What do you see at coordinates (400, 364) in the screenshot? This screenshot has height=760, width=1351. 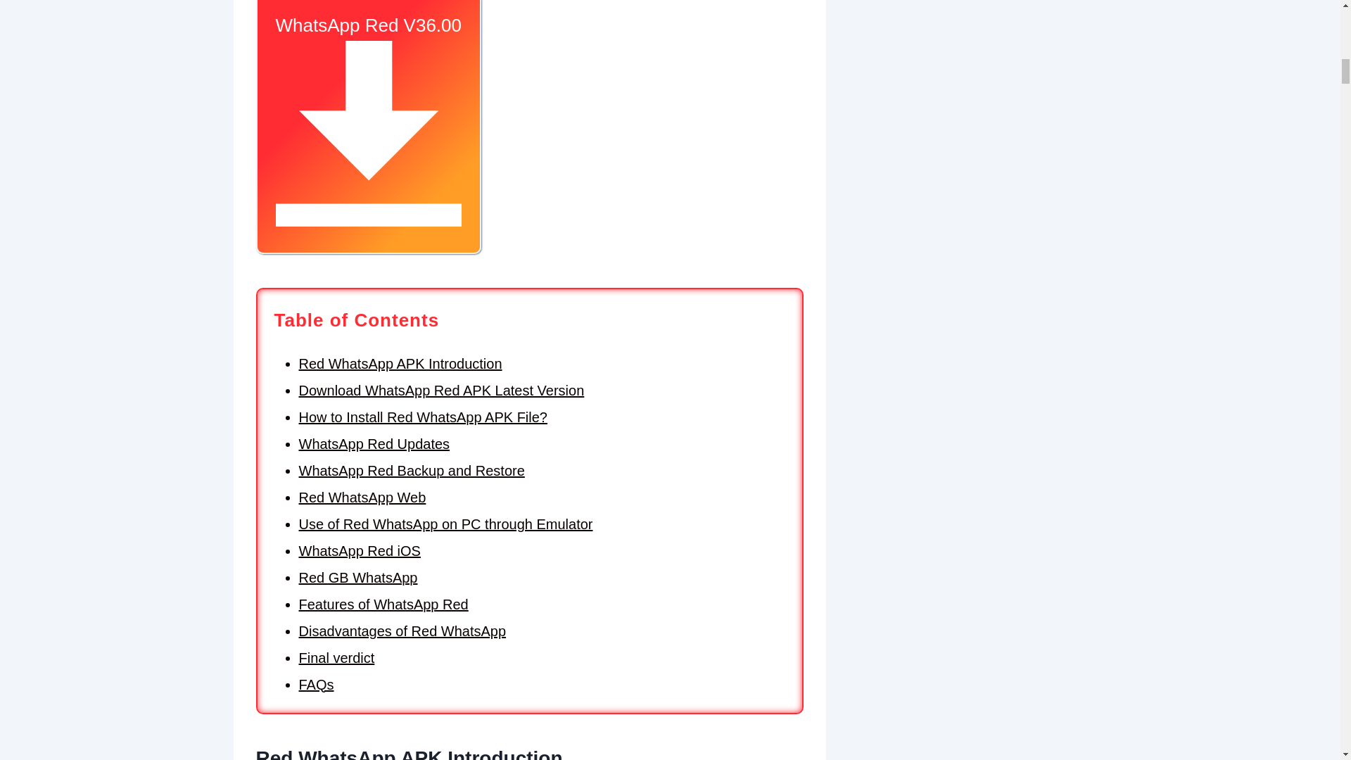 I see `Red WhatsApp APK Introduction` at bounding box center [400, 364].